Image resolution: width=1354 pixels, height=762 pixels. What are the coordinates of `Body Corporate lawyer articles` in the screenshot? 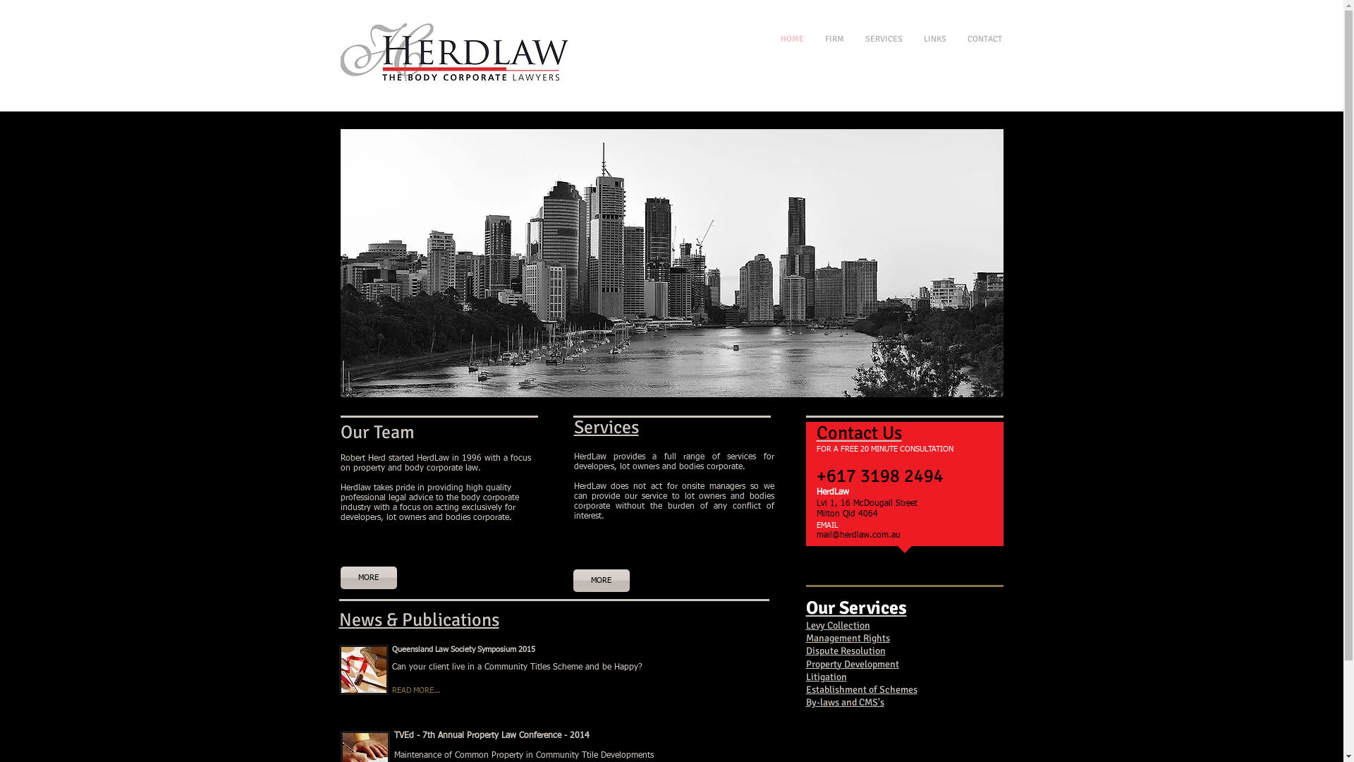 It's located at (363, 670).